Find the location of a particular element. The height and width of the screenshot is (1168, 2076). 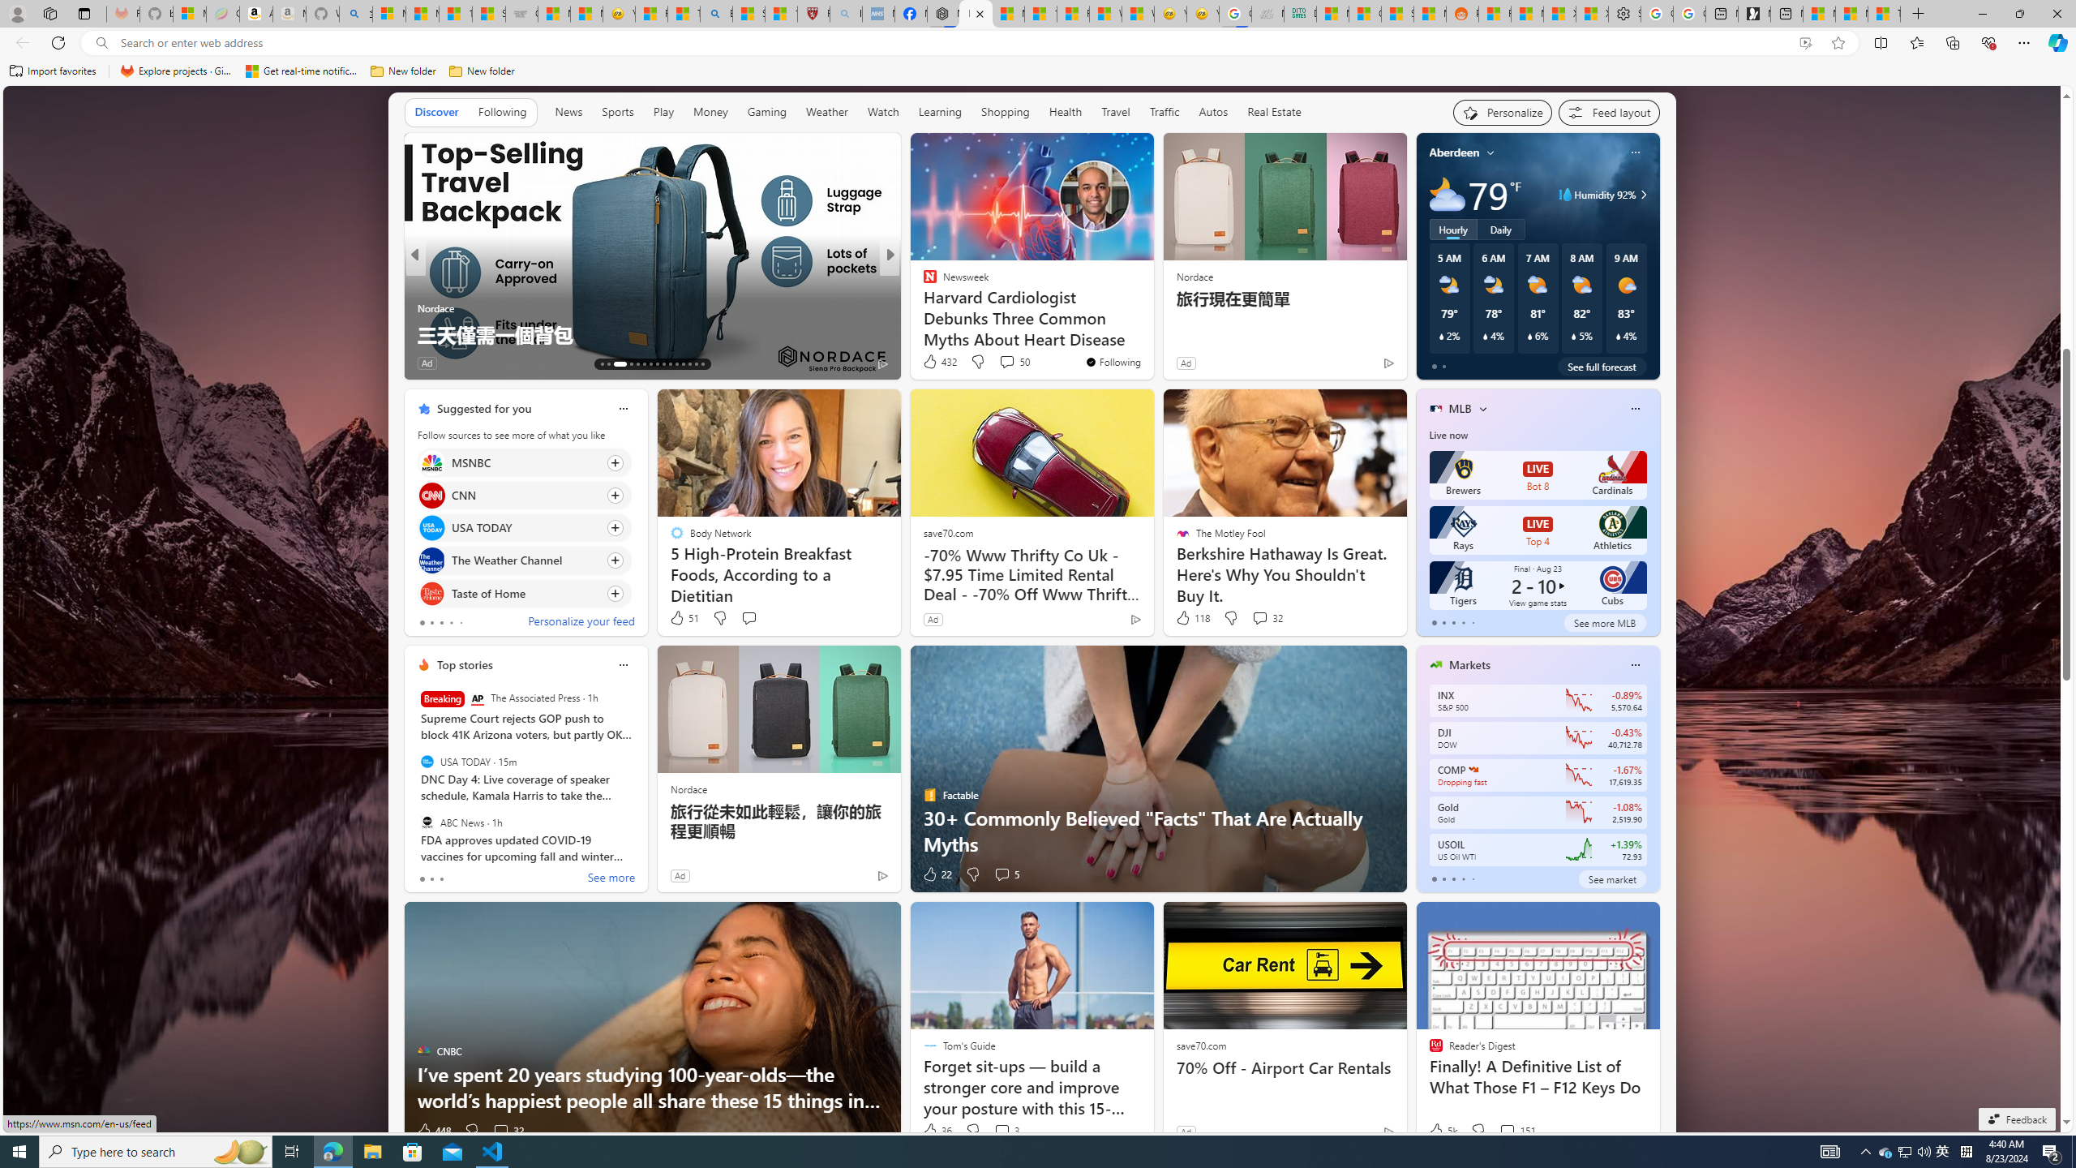

Gaming is located at coordinates (767, 112).